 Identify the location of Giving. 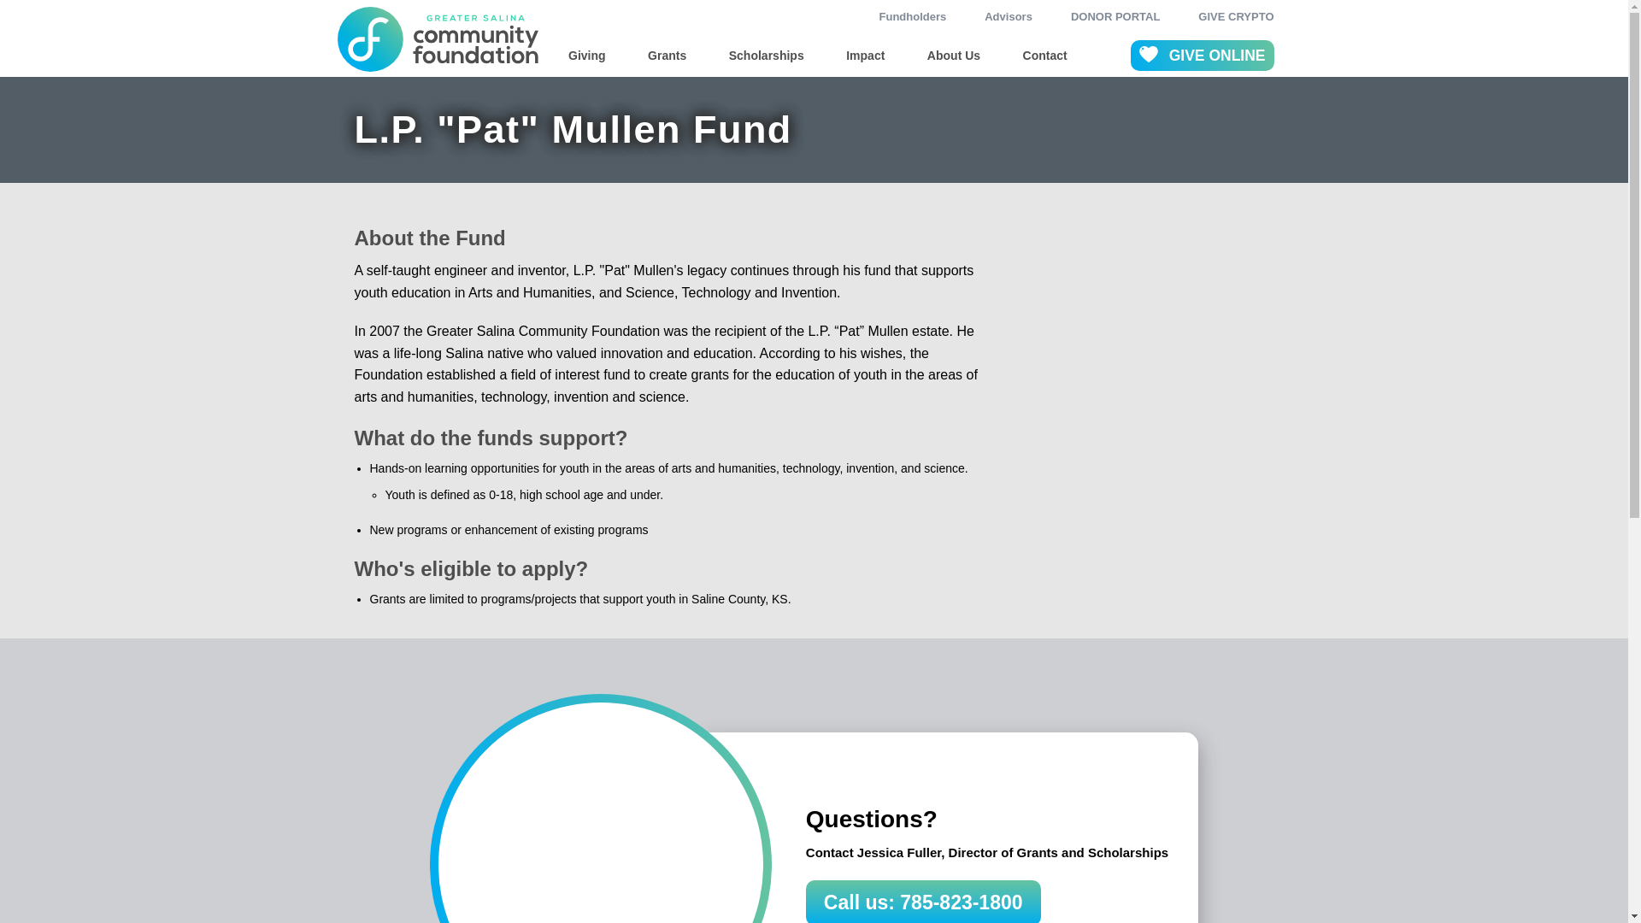
(586, 55).